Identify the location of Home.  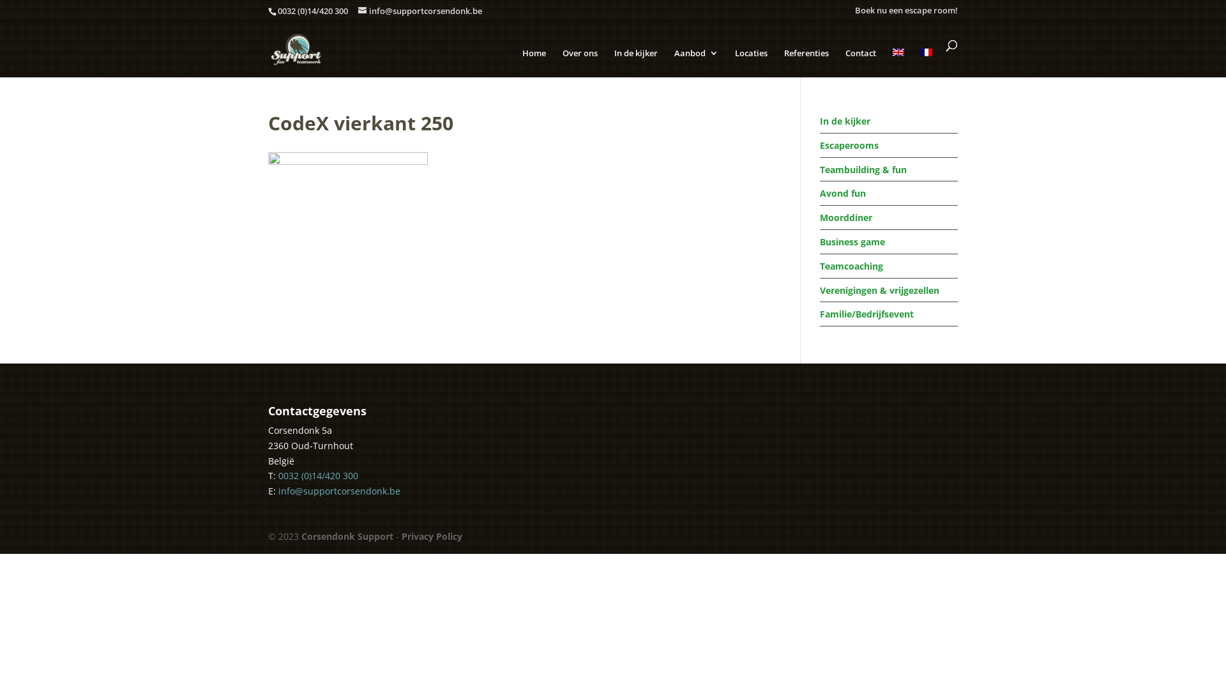
(534, 61).